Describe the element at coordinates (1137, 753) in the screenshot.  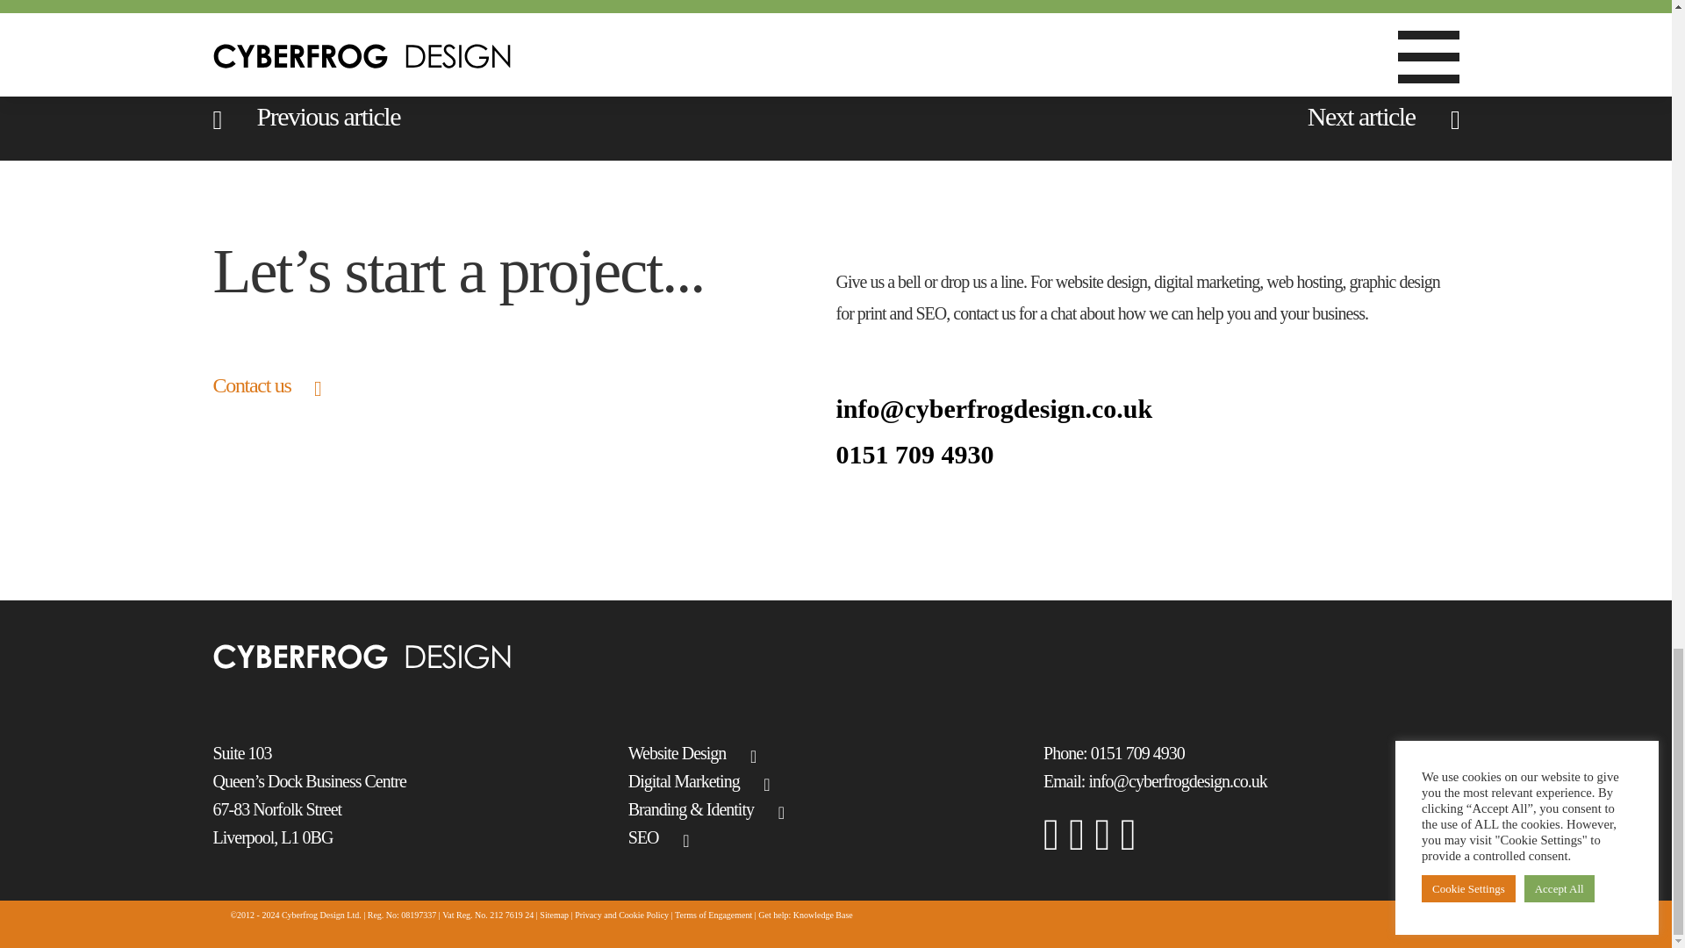
I see `0151 709 4930` at that location.